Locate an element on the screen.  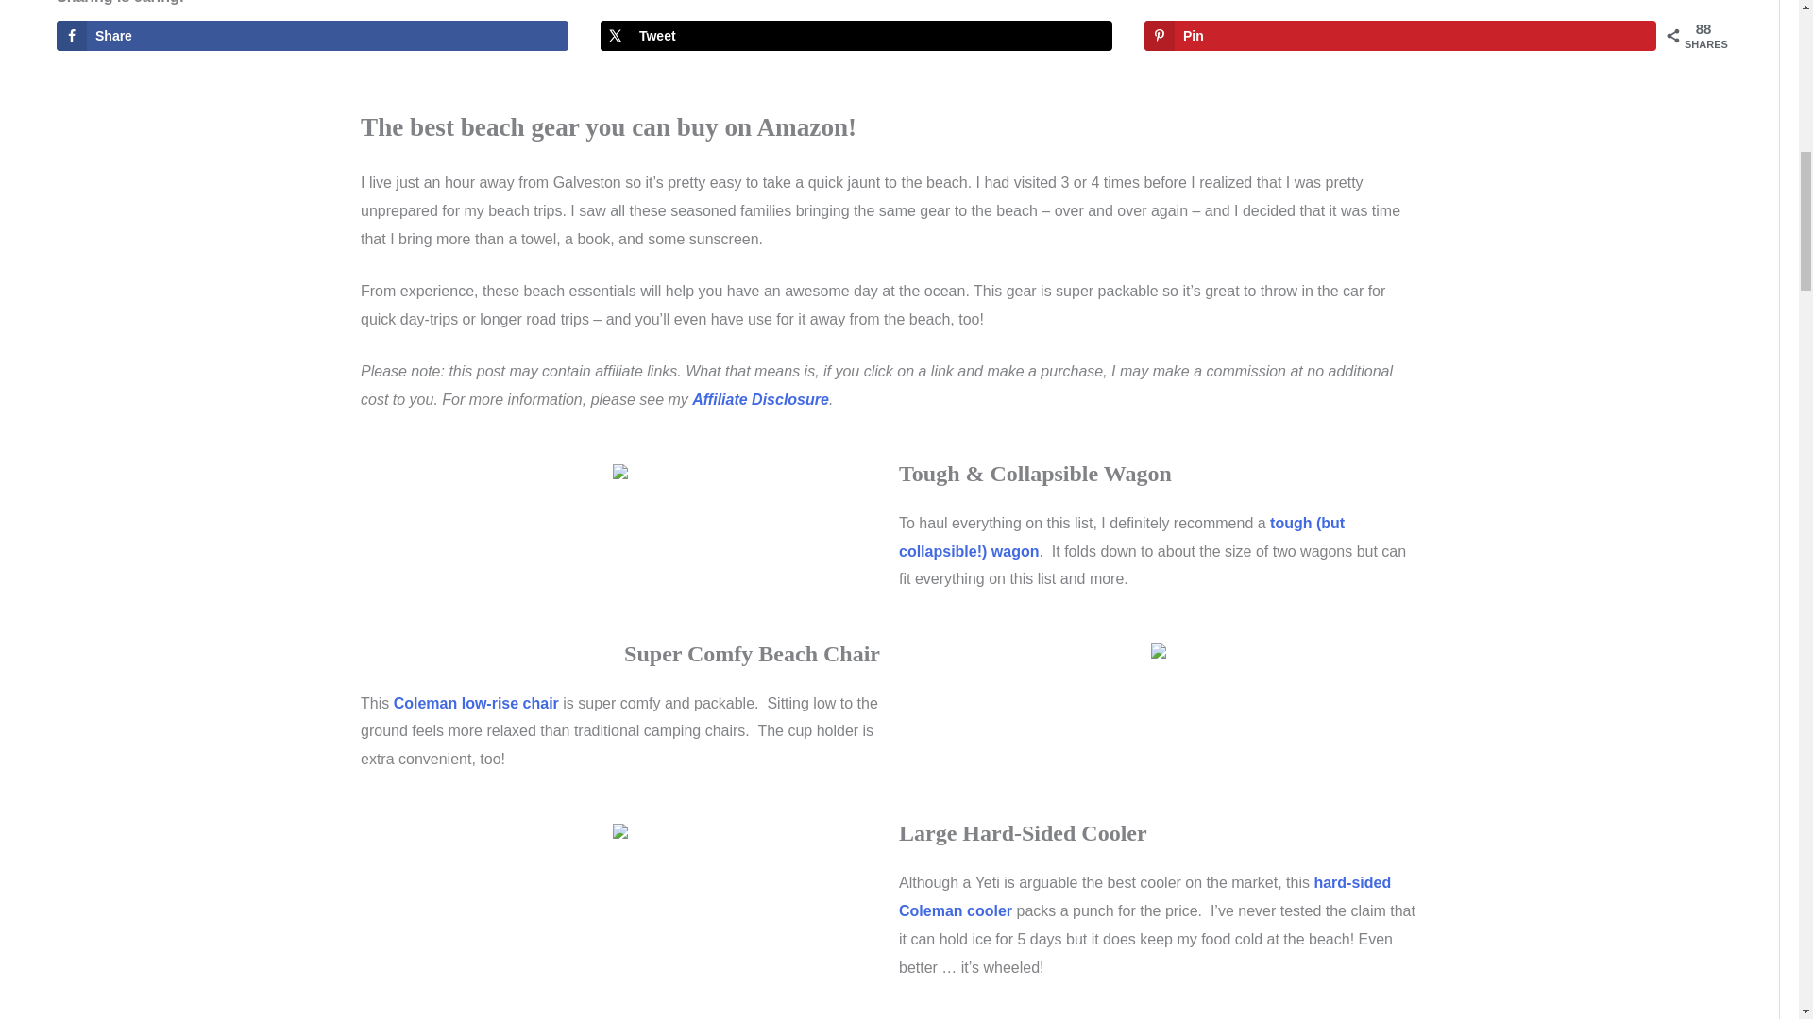
Tweet is located at coordinates (856, 36).